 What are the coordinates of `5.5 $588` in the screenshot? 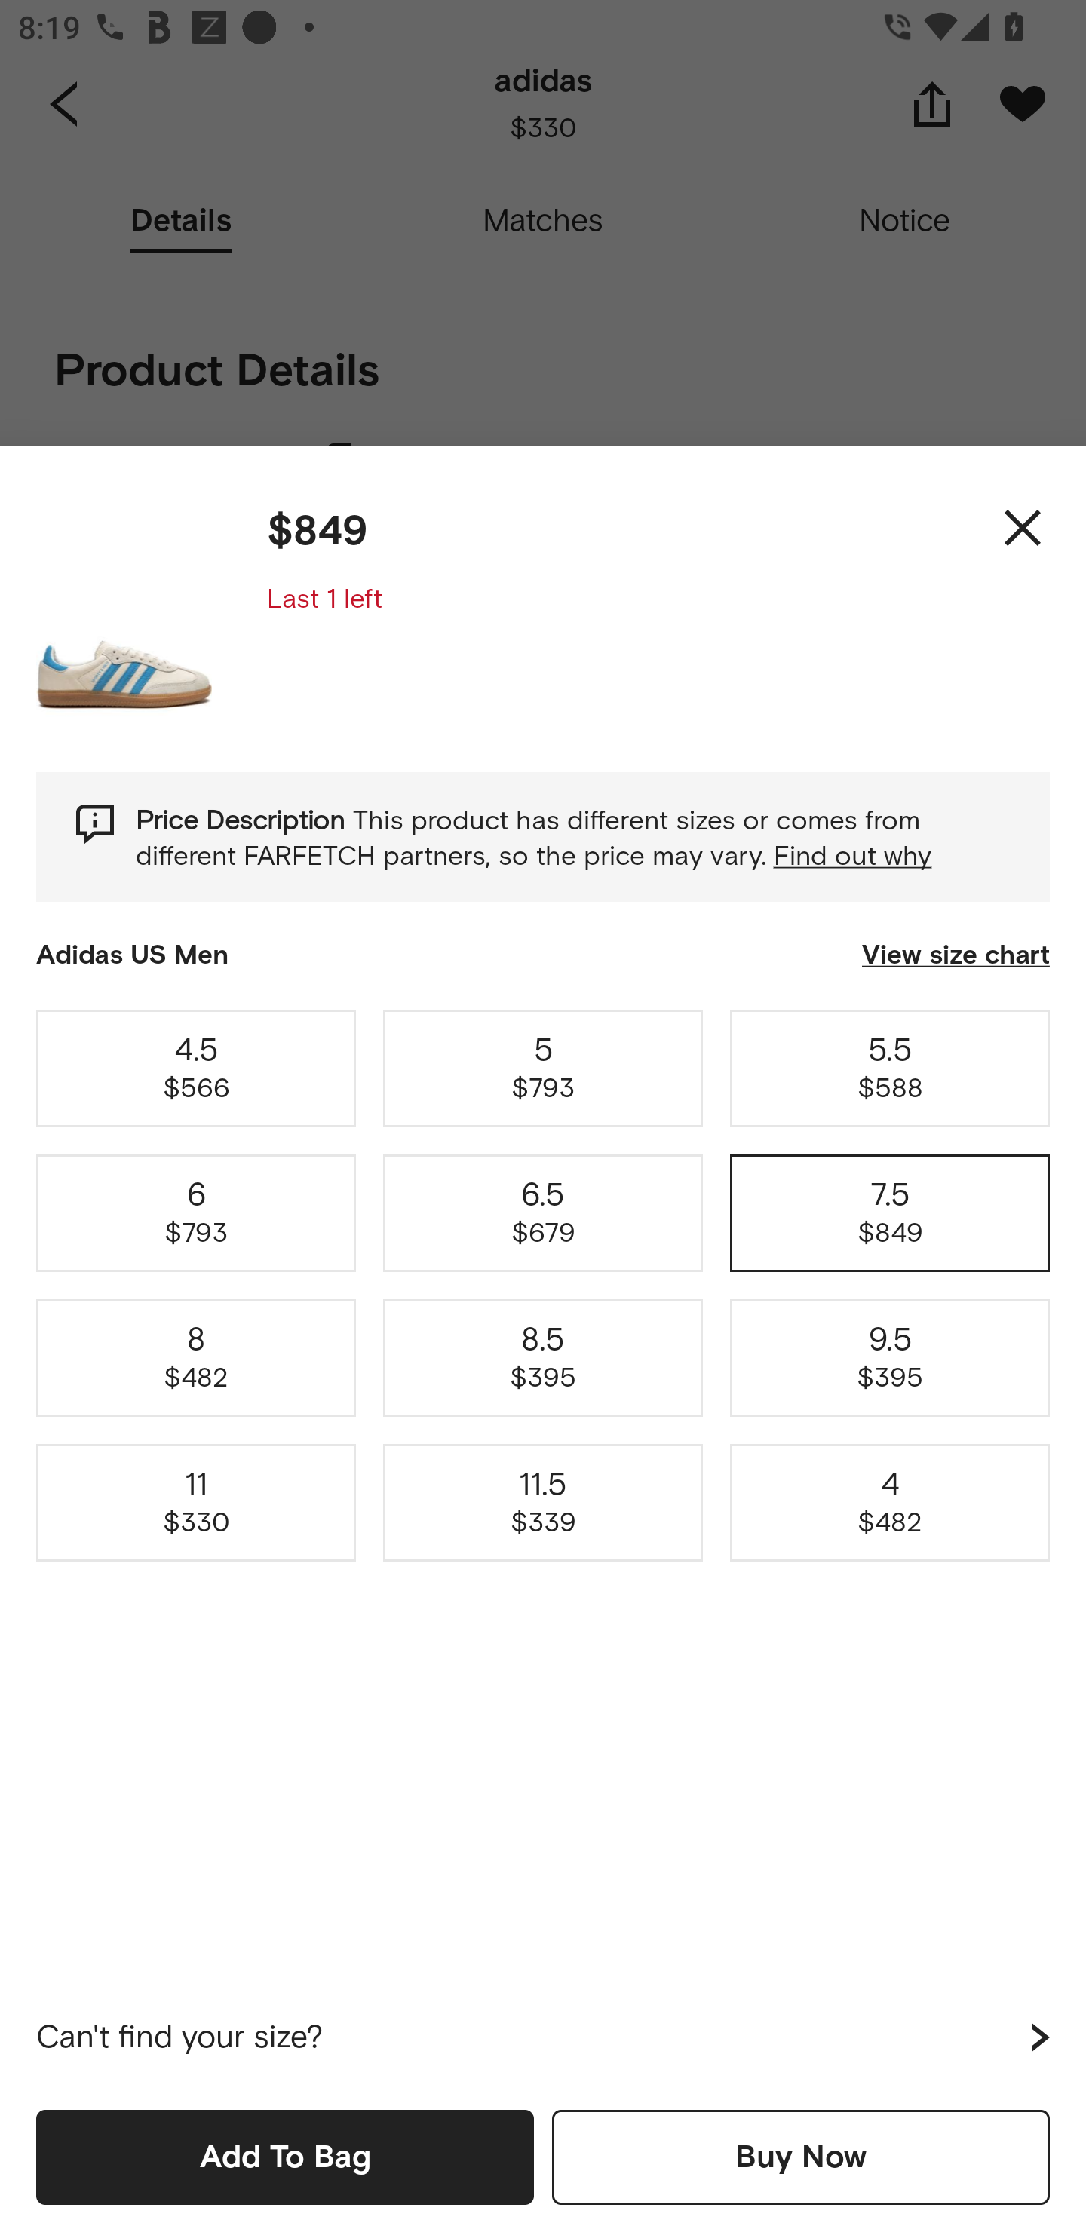 It's located at (890, 1068).